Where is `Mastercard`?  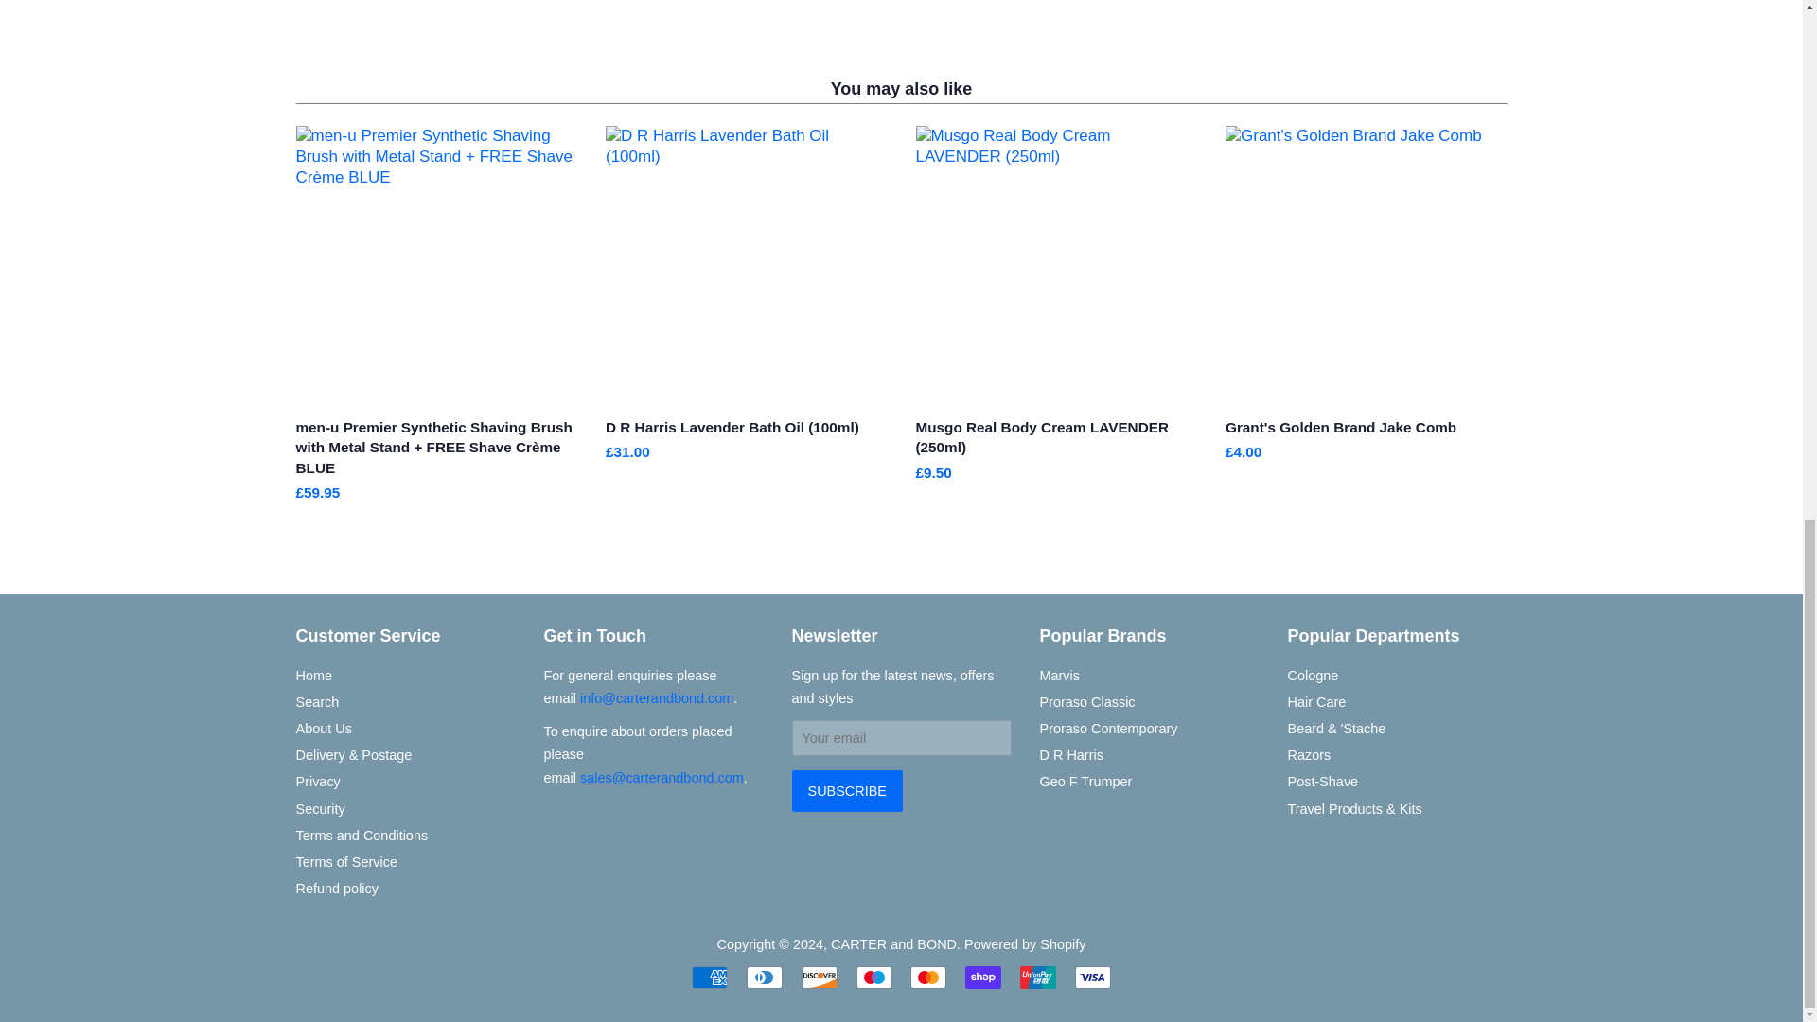 Mastercard is located at coordinates (927, 977).